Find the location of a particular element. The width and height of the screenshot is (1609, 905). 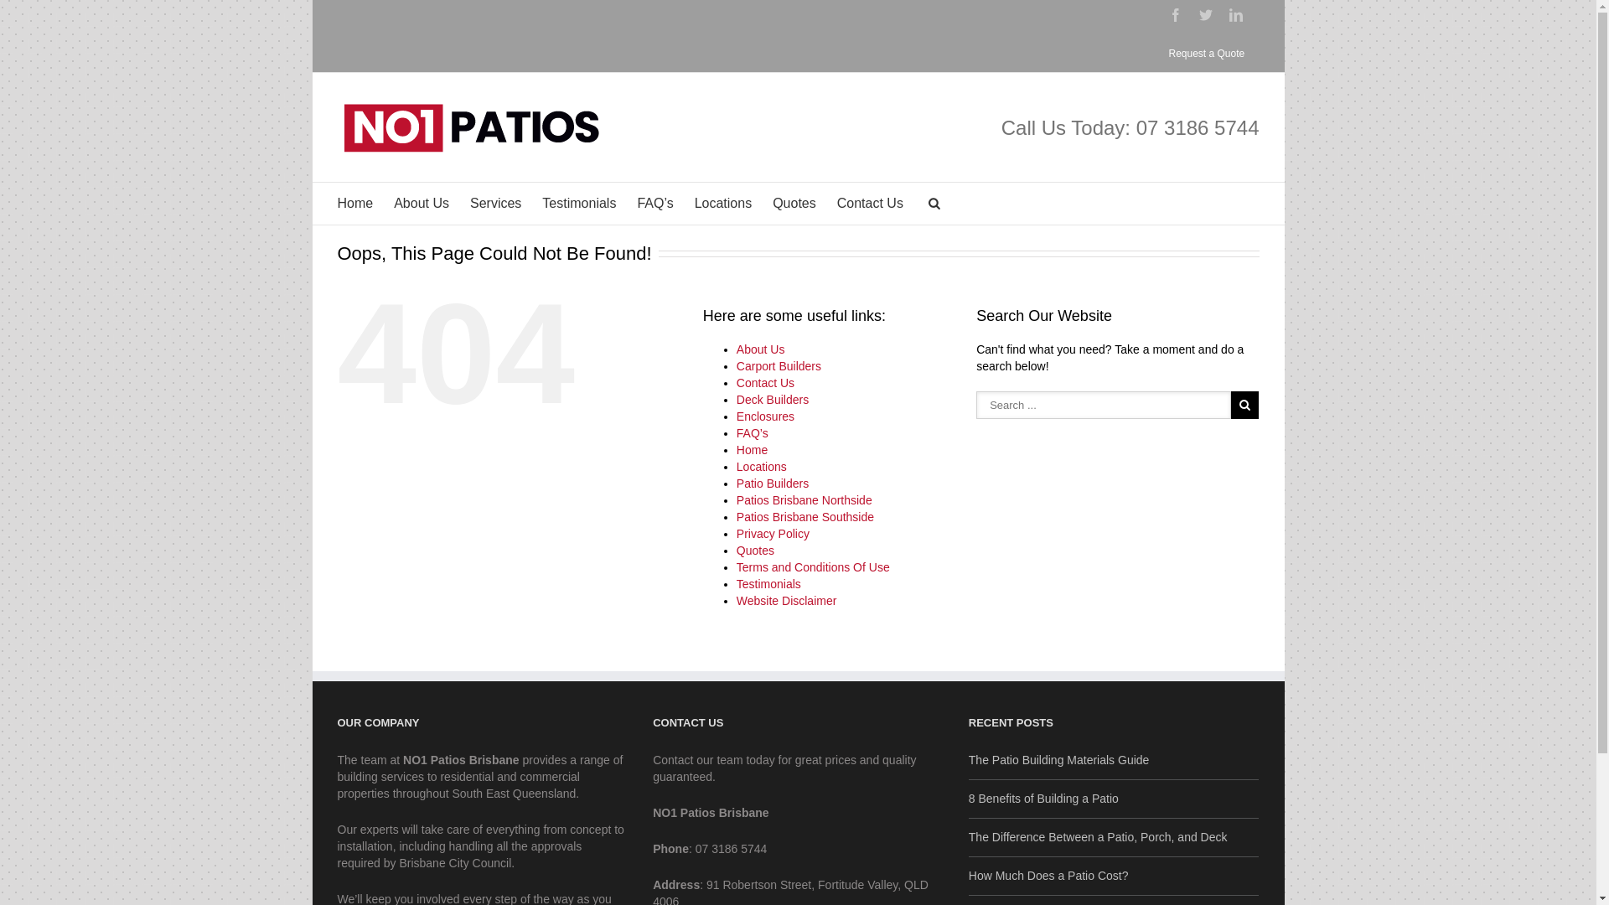

Deck Builders is located at coordinates (773, 400).